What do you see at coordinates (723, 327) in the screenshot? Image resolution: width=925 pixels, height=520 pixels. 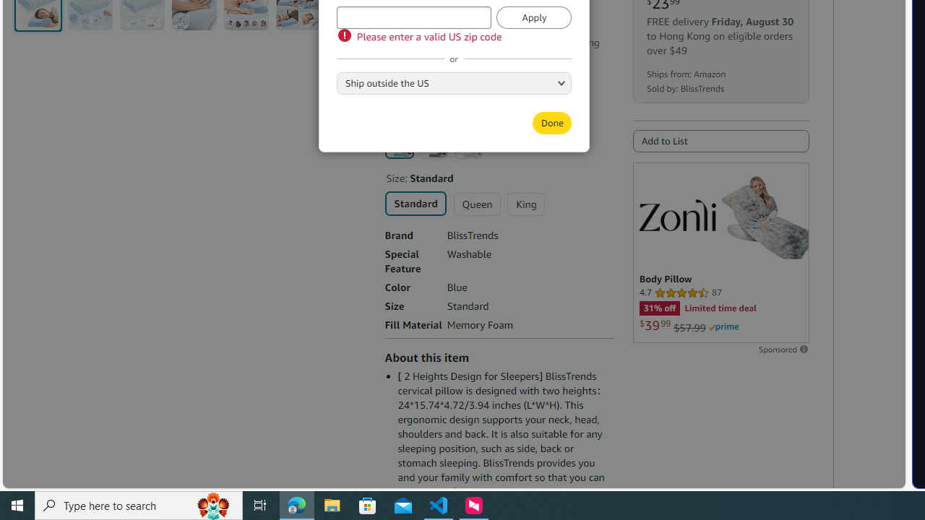 I see `Prime` at bounding box center [723, 327].